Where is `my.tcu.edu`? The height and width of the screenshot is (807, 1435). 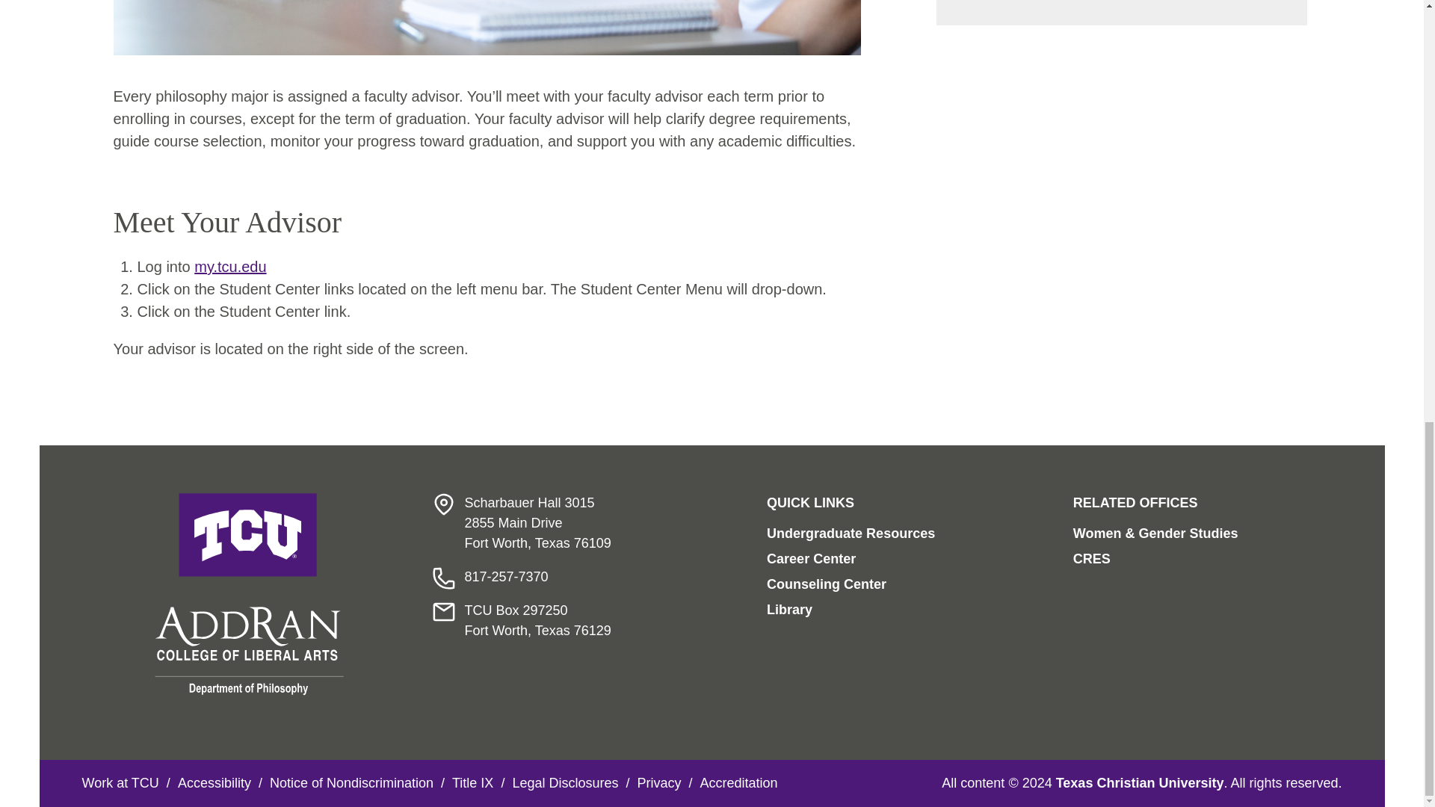
my.tcu.edu is located at coordinates (229, 266).